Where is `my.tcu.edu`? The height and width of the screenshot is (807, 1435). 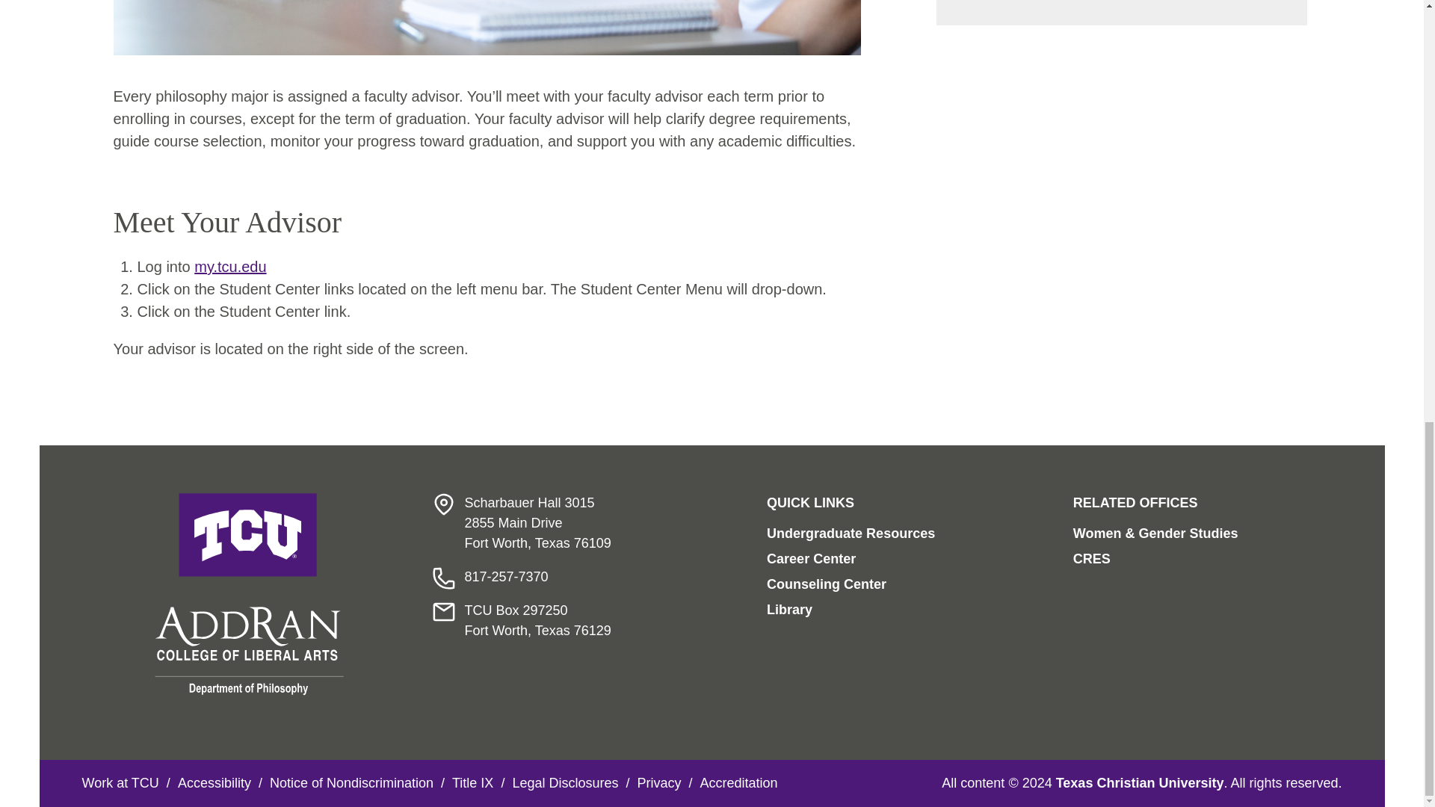
my.tcu.edu is located at coordinates (229, 266).